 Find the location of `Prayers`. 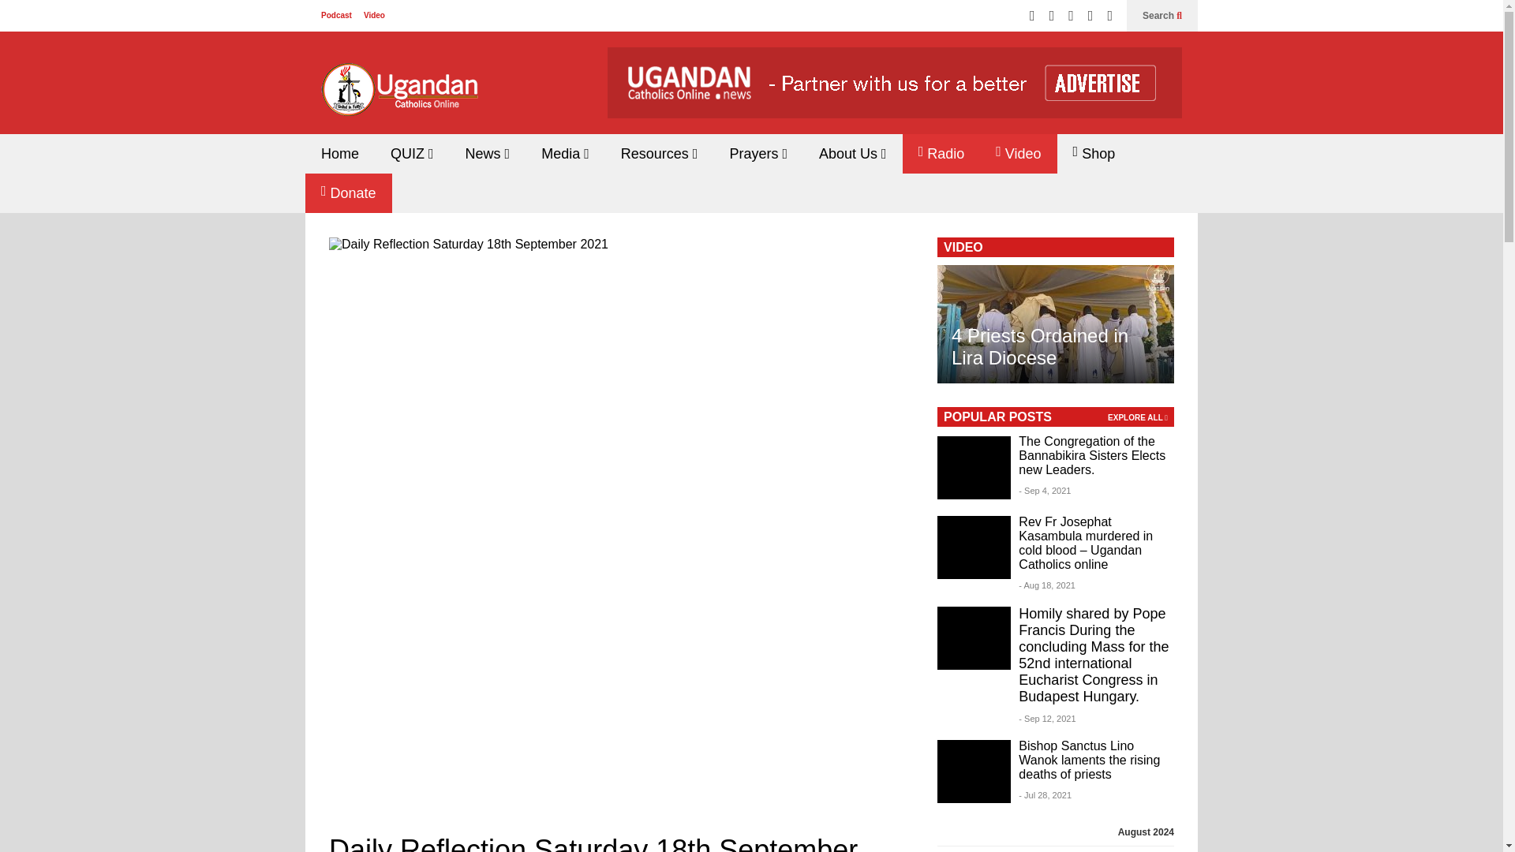

Prayers is located at coordinates (757, 153).